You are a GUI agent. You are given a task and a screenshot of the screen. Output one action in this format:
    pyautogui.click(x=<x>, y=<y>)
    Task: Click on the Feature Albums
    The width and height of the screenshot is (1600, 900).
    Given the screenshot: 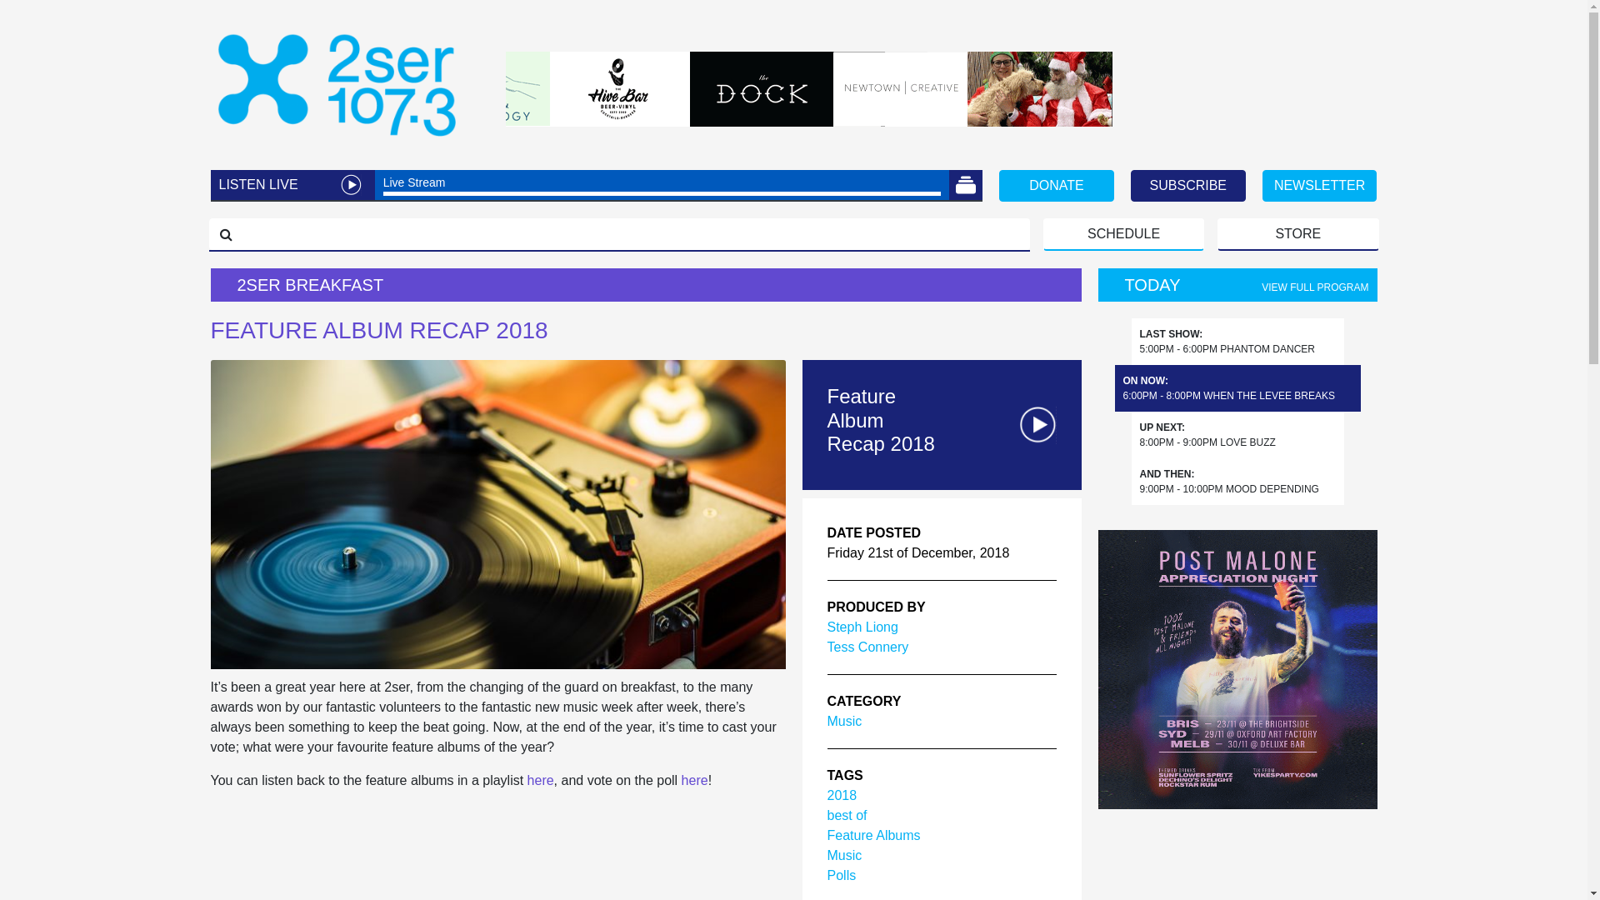 What is the action you would take?
    pyautogui.click(x=873, y=835)
    